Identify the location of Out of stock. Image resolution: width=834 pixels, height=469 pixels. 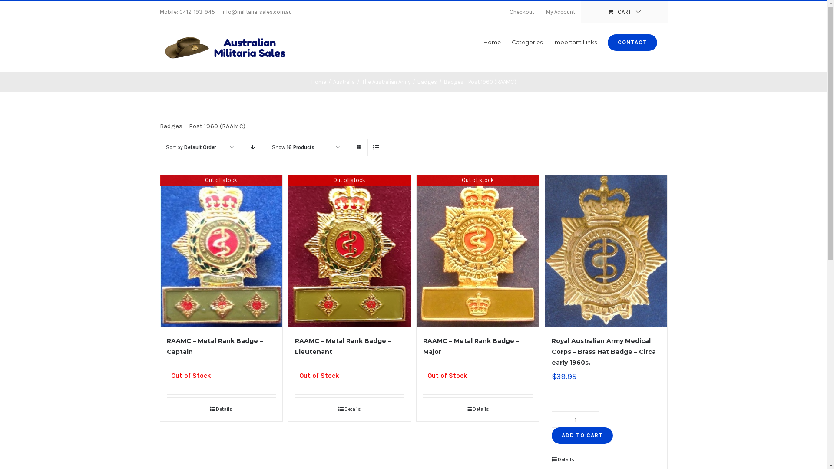
(478, 251).